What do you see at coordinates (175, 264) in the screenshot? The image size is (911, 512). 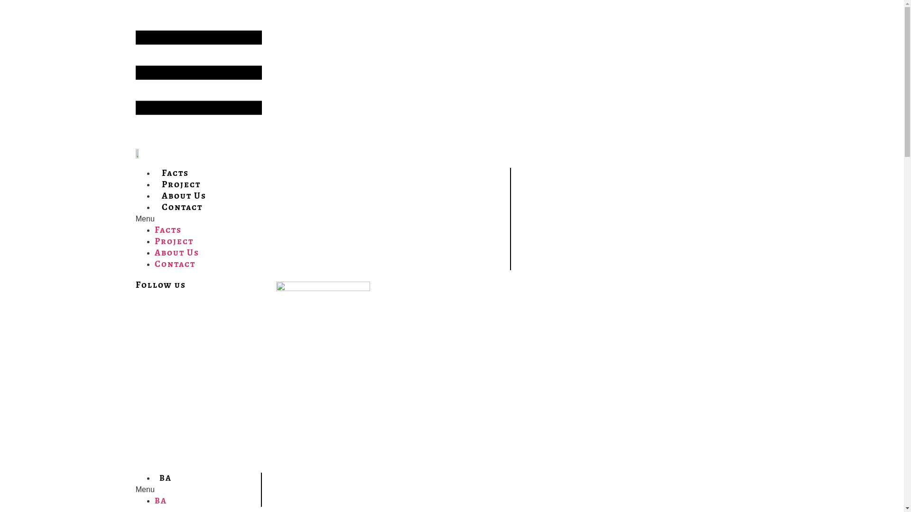 I see `Contact` at bounding box center [175, 264].